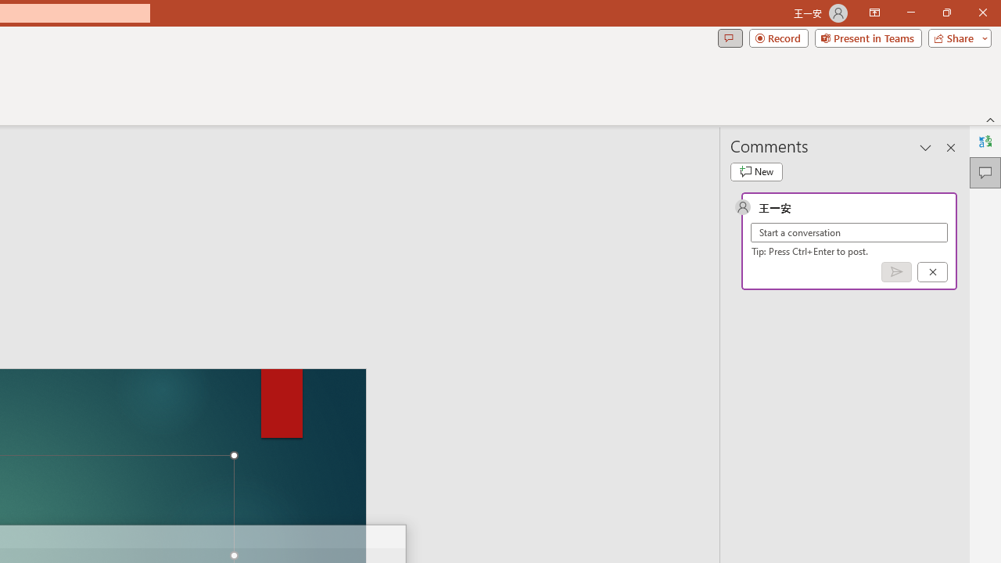 The height and width of the screenshot is (563, 1001). Describe the element at coordinates (849, 233) in the screenshot. I see `Start a conversation` at that location.